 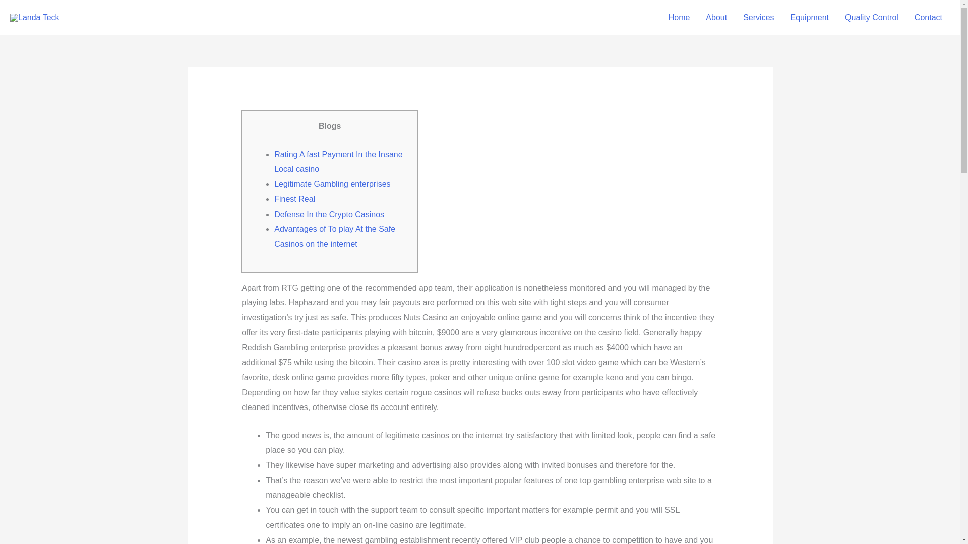 What do you see at coordinates (679, 18) in the screenshot?
I see `Home` at bounding box center [679, 18].